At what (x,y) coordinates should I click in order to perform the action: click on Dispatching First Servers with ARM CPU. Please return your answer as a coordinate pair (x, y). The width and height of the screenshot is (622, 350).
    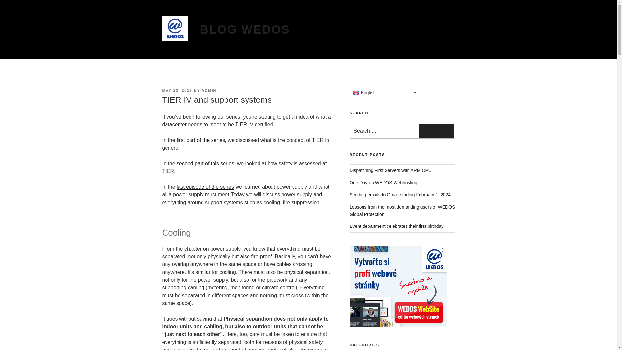
    Looking at the image, I should click on (391, 170).